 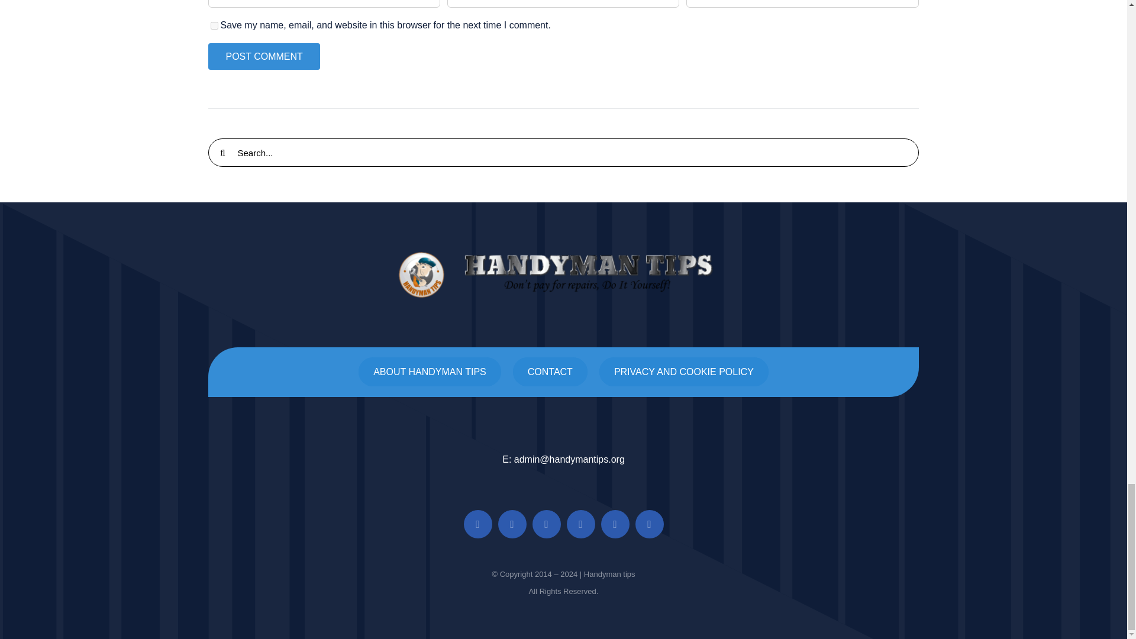 What do you see at coordinates (563, 275) in the screenshot?
I see `Handyman tips header new` at bounding box center [563, 275].